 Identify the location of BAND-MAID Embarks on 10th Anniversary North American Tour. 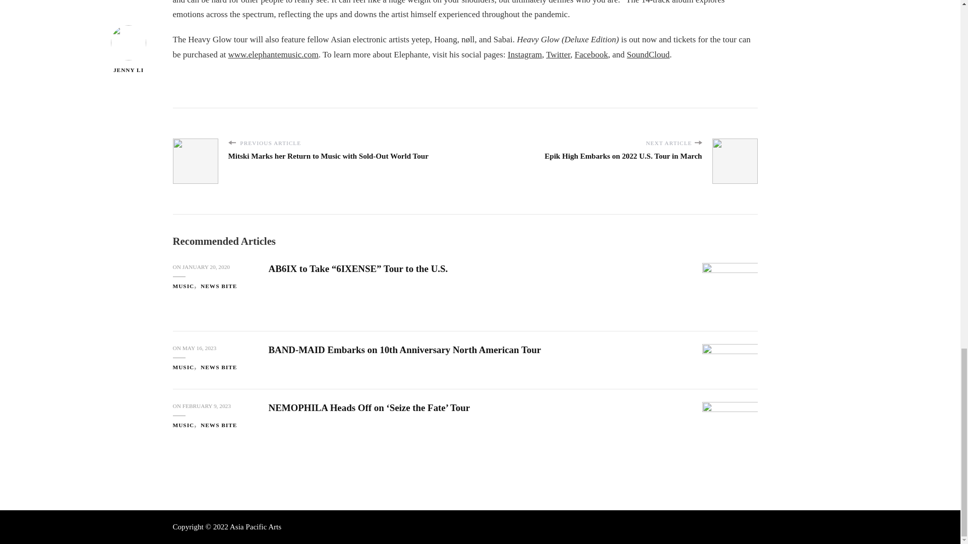
(404, 350).